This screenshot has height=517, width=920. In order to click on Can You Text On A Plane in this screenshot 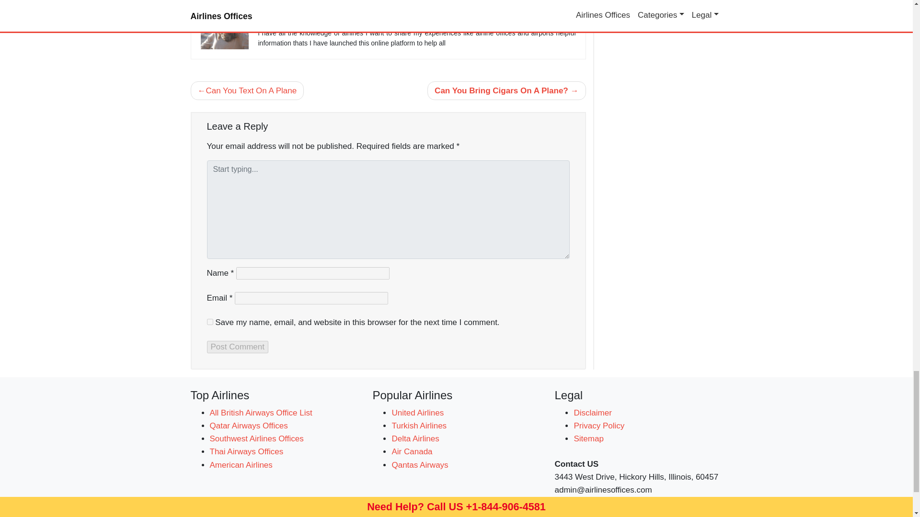, I will do `click(247, 90)`.